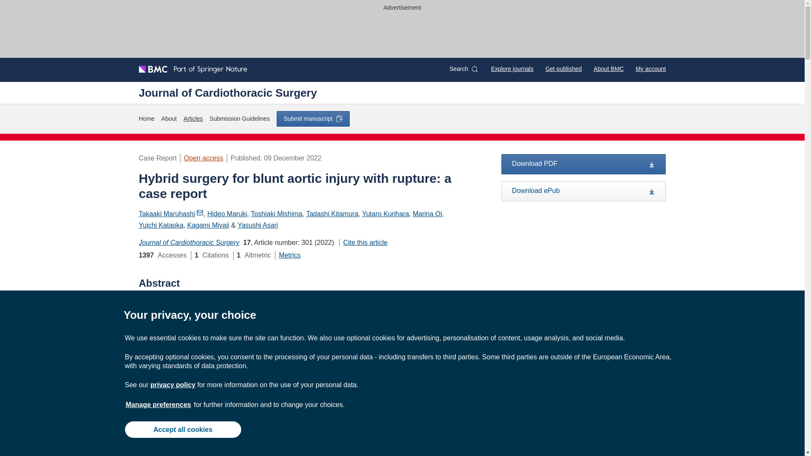  What do you see at coordinates (276, 214) in the screenshot?
I see `Toshiaki Mishima` at bounding box center [276, 214].